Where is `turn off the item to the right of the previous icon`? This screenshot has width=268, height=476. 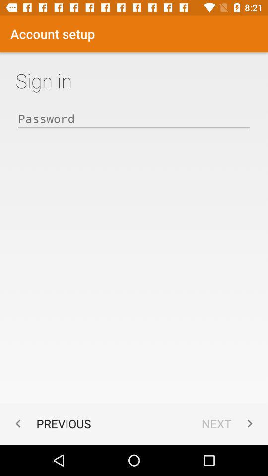 turn off the item to the right of the previous icon is located at coordinates (229, 423).